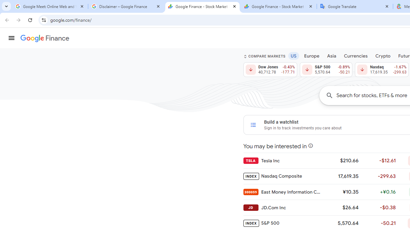 The image size is (410, 230). I want to click on Nasdaq 17,619.35 Down by 1.67% -299.63, so click(382, 70).